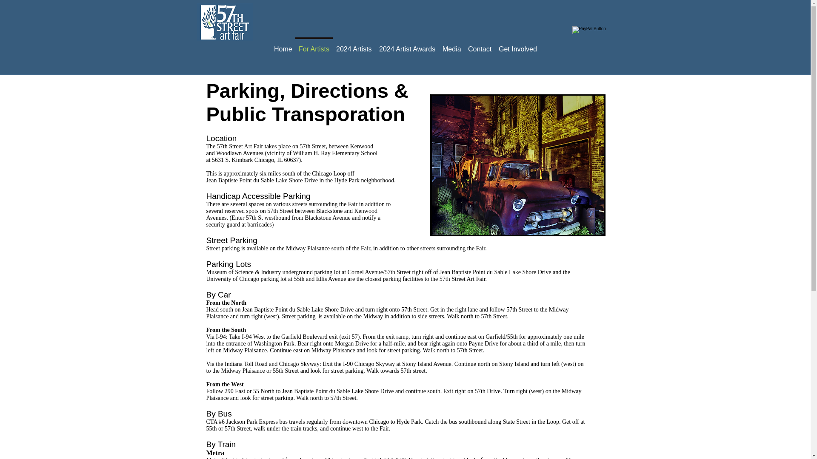  Describe the element at coordinates (408, 45) in the screenshot. I see `2024 Artist Awards` at that location.